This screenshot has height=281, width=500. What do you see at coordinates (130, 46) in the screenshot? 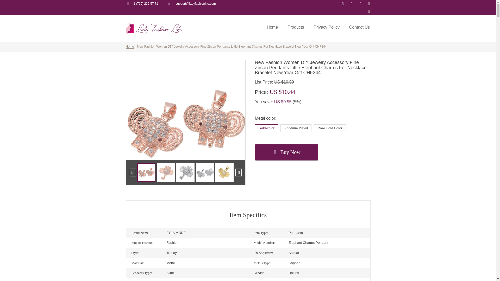
I see `Home` at bounding box center [130, 46].